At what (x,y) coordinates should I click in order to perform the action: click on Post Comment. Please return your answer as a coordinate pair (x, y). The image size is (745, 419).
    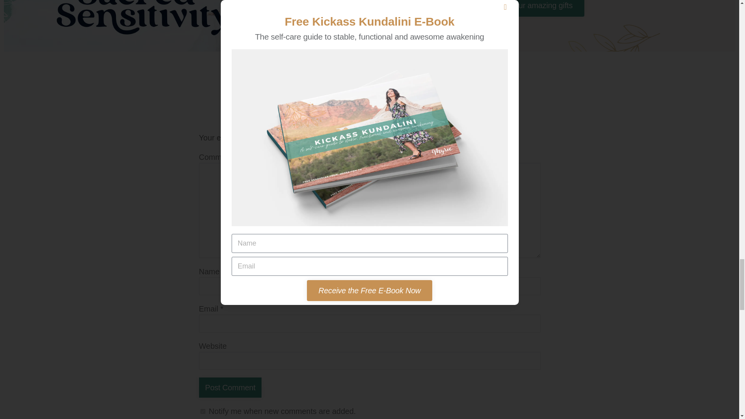
    Looking at the image, I should click on (230, 387).